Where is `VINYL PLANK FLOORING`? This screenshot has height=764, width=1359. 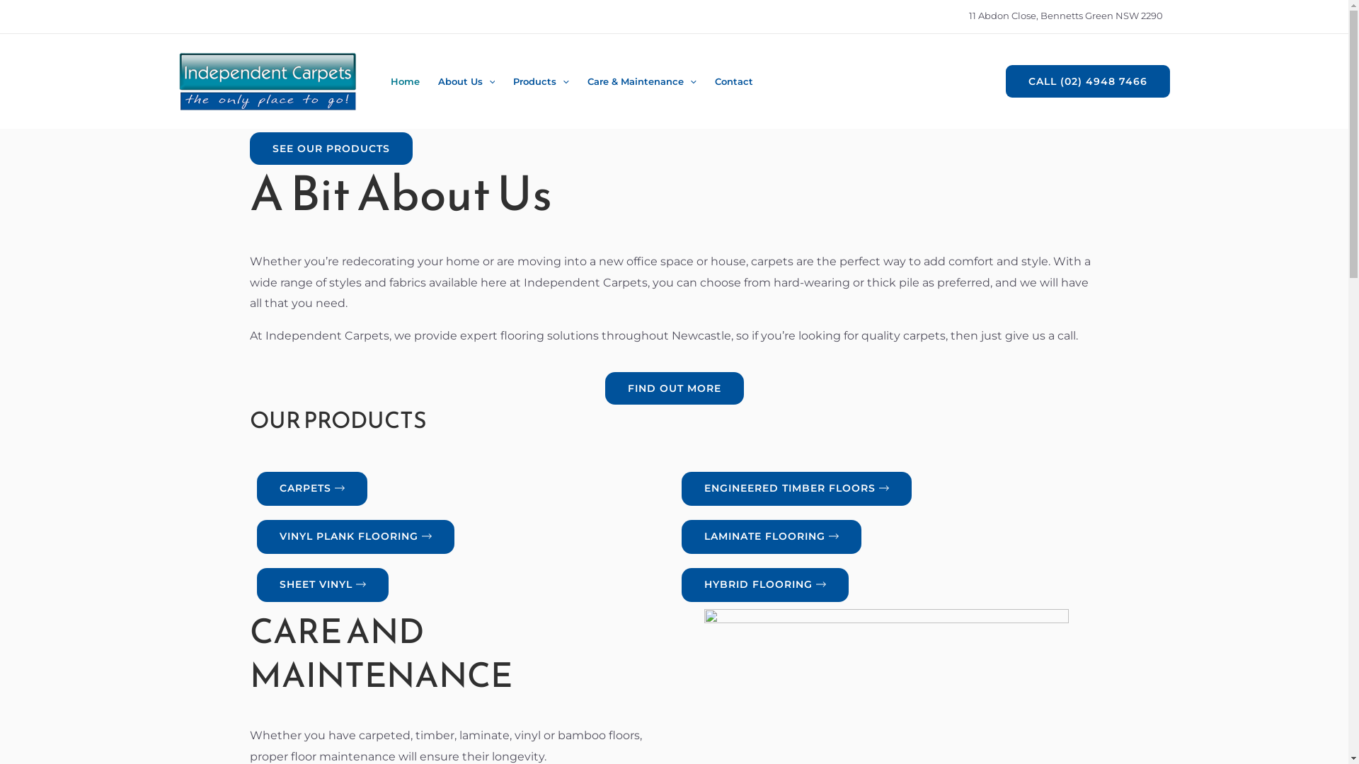 VINYL PLANK FLOORING is located at coordinates (355, 536).